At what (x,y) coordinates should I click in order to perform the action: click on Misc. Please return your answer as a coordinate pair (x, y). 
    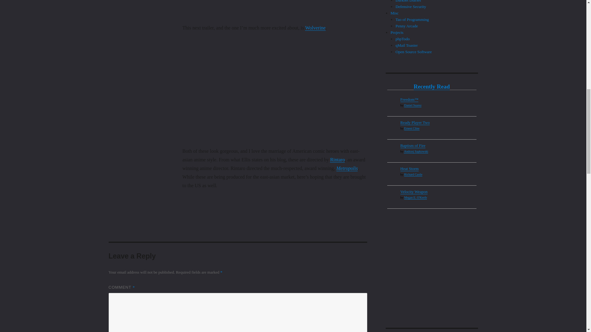
    Looking at the image, I should click on (395, 13).